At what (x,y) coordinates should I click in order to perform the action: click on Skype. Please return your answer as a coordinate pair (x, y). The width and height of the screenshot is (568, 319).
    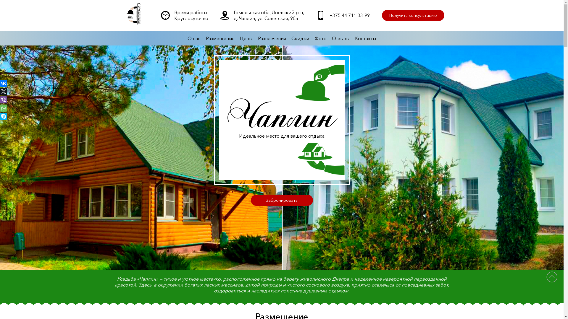
    Looking at the image, I should click on (4, 116).